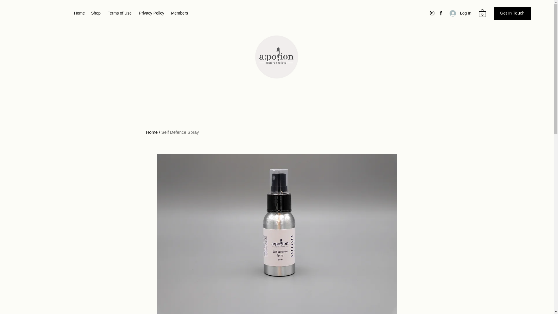 The height and width of the screenshot is (314, 558). What do you see at coordinates (151, 132) in the screenshot?
I see `Home` at bounding box center [151, 132].